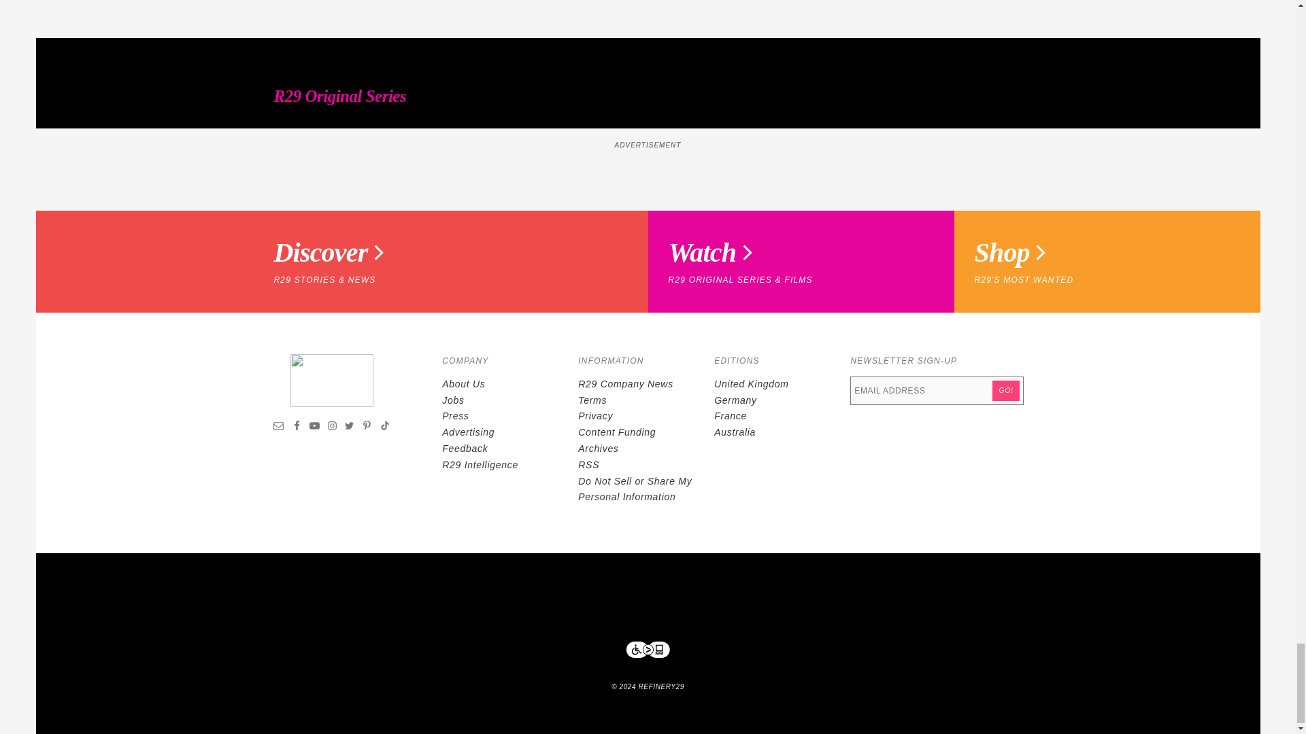  What do you see at coordinates (297, 427) in the screenshot?
I see `Visit Refinery29 on Facebook` at bounding box center [297, 427].